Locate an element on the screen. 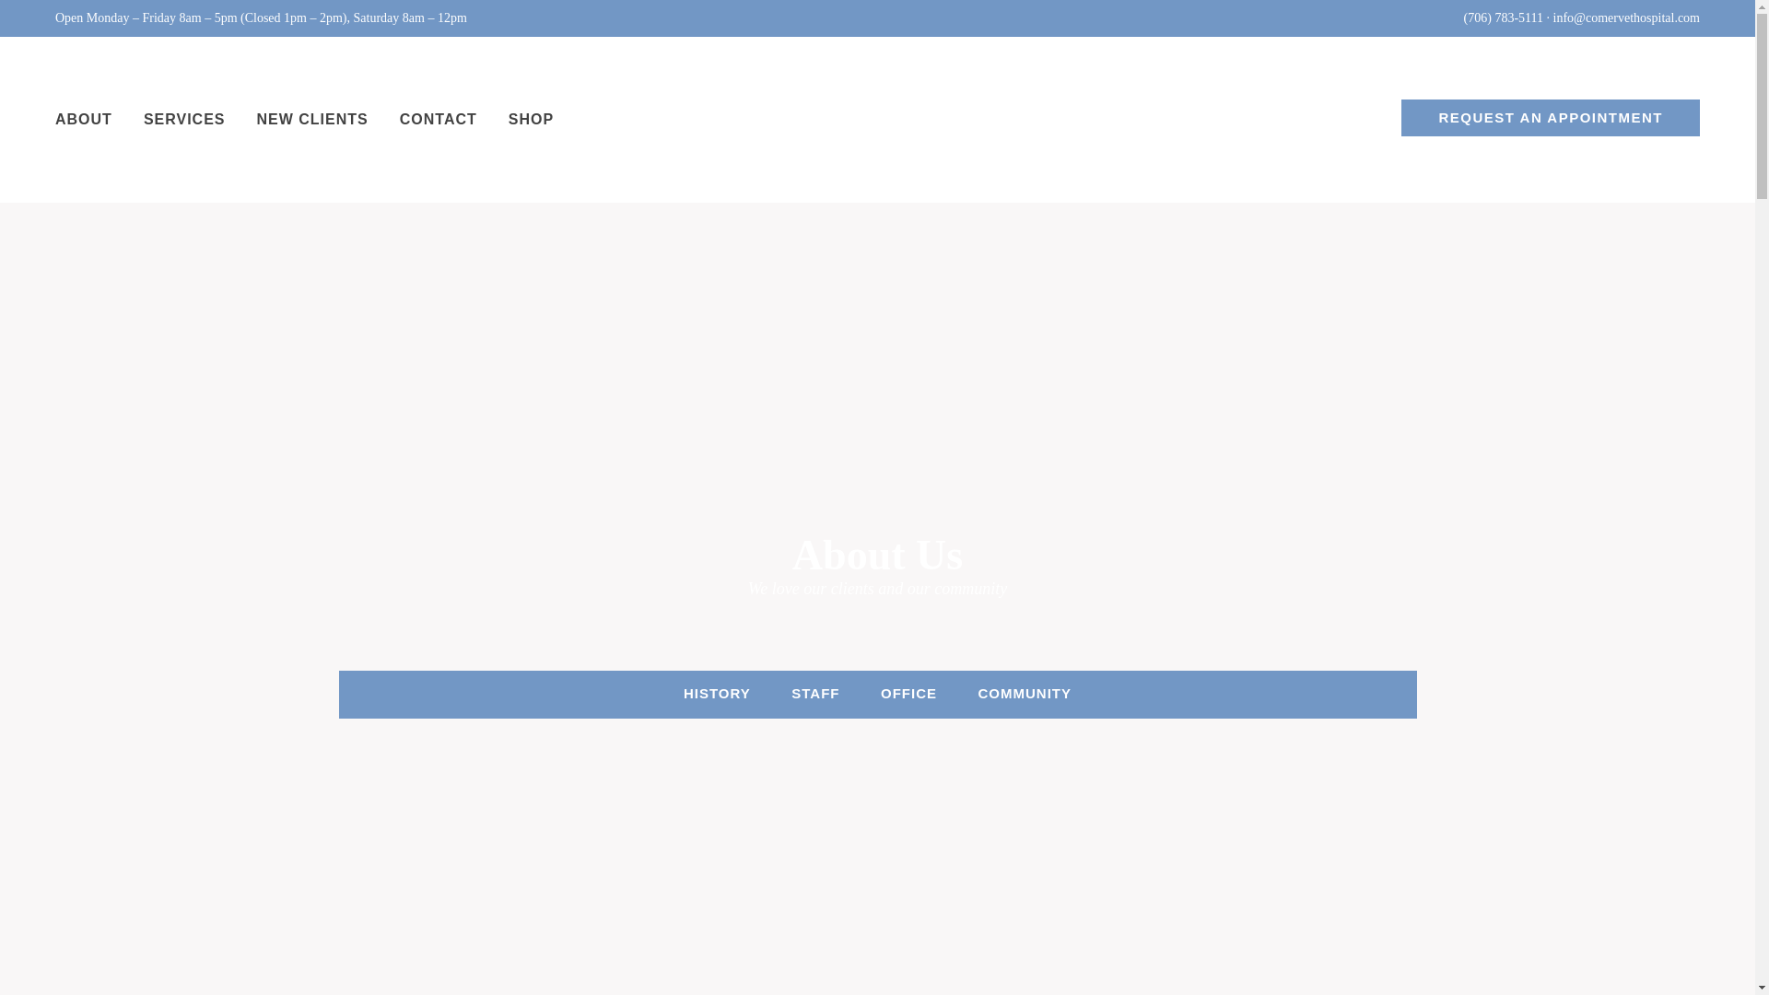 The image size is (1769, 995). ABOUT is located at coordinates (83, 120).